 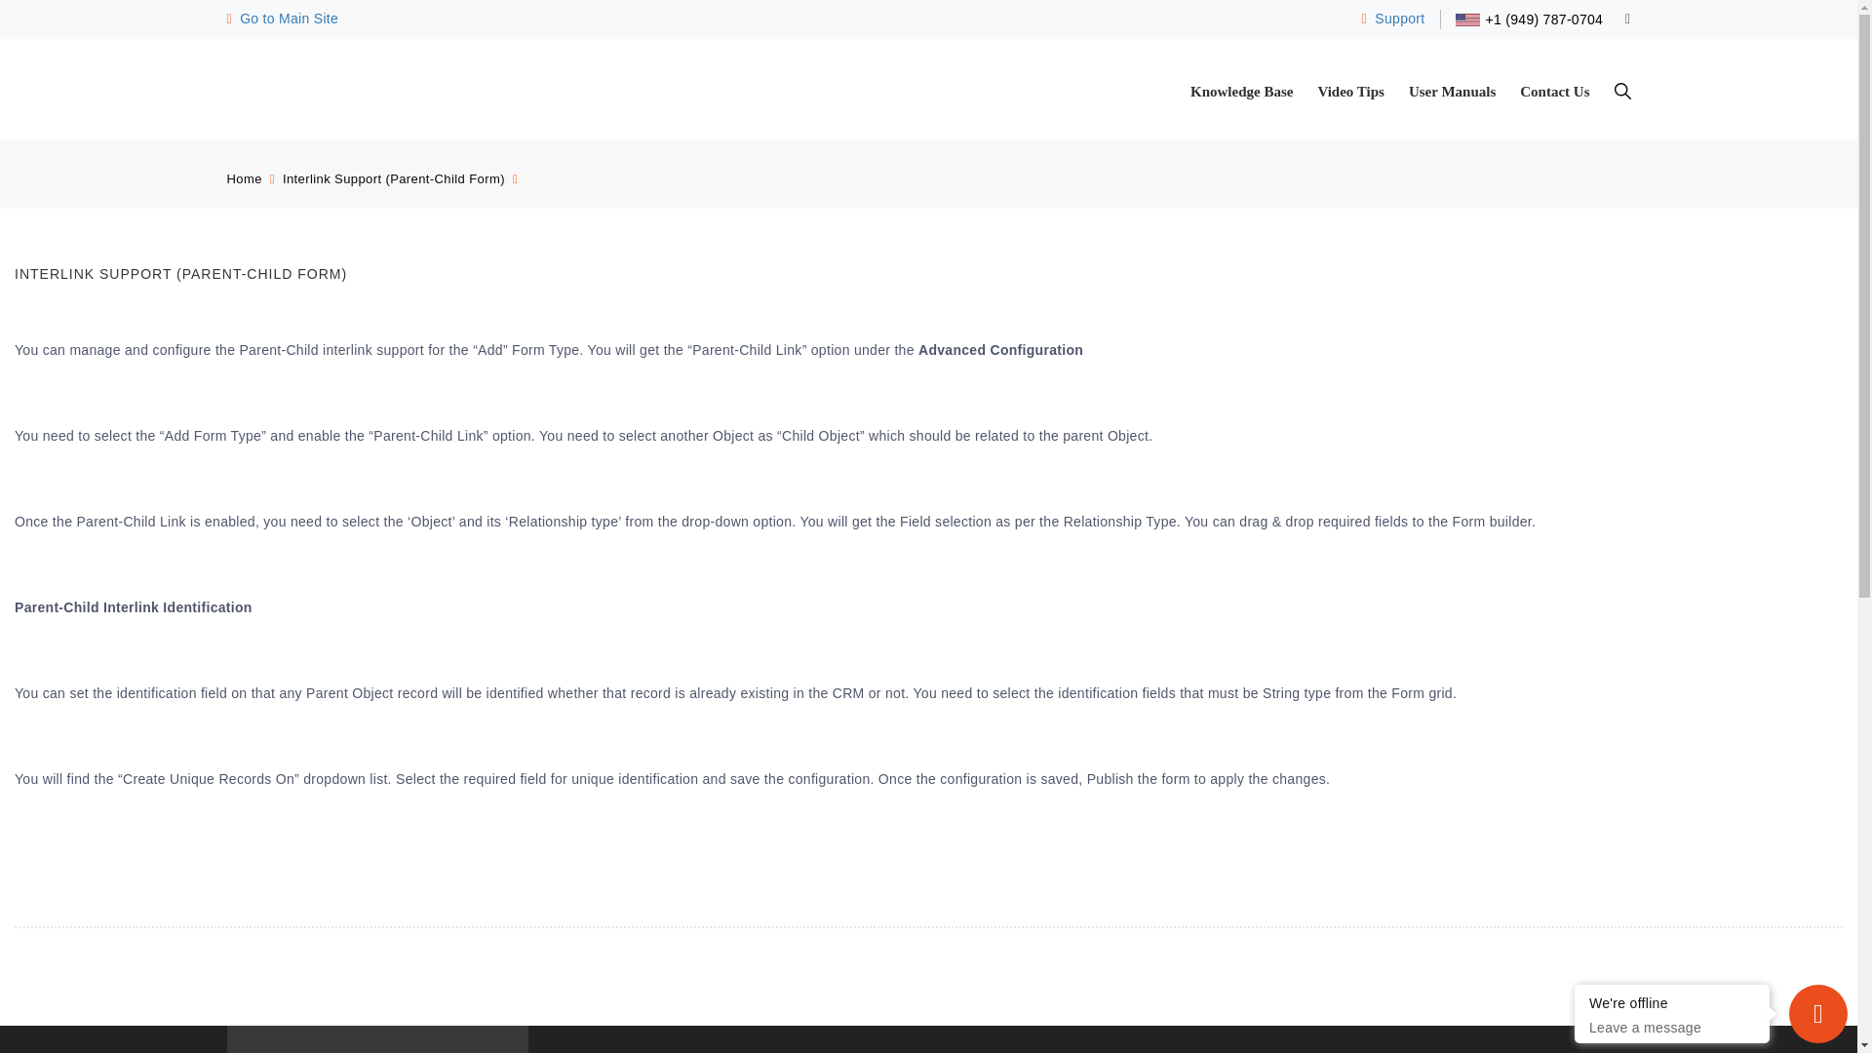 I want to click on CRMJetty, so click(x=283, y=18).